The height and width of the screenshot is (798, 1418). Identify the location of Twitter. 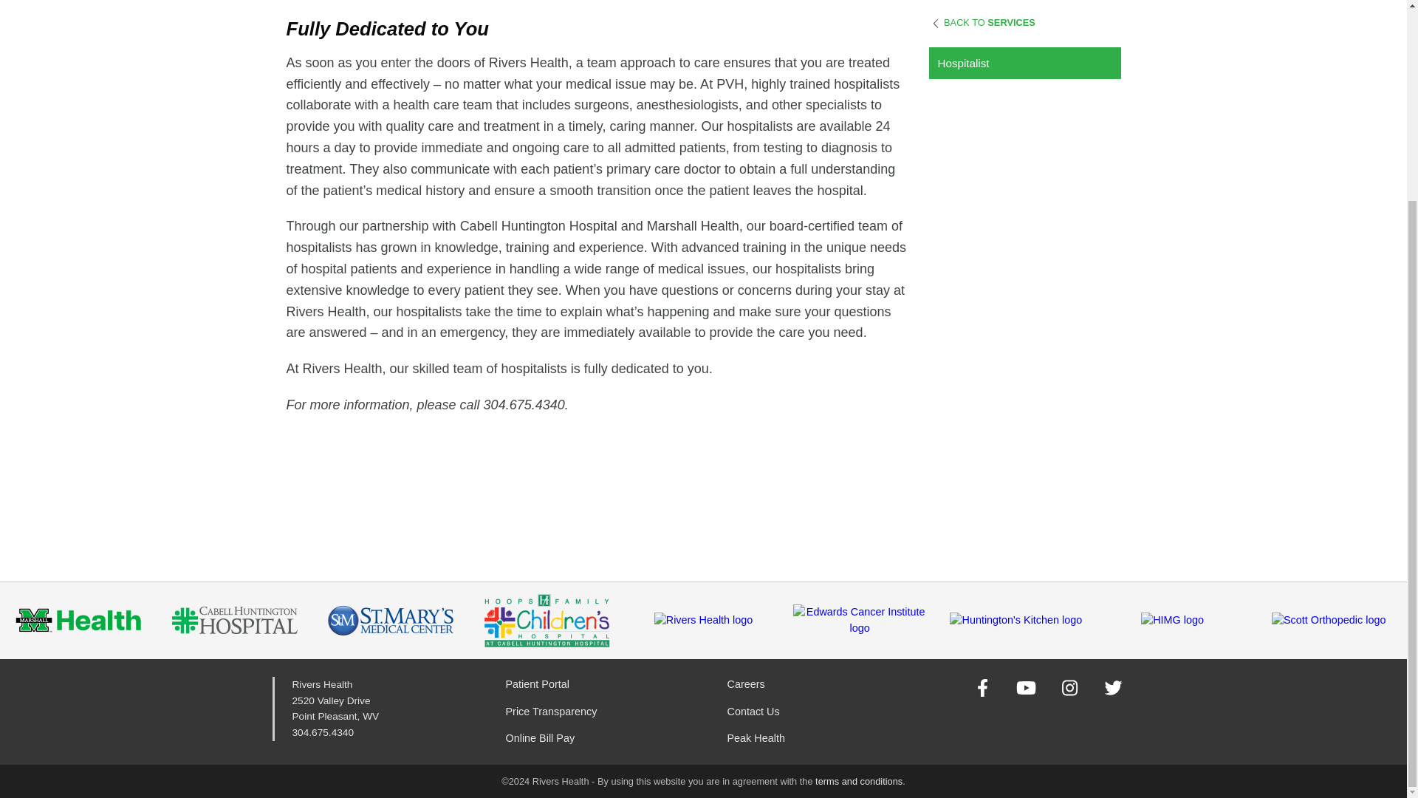
(1114, 687).